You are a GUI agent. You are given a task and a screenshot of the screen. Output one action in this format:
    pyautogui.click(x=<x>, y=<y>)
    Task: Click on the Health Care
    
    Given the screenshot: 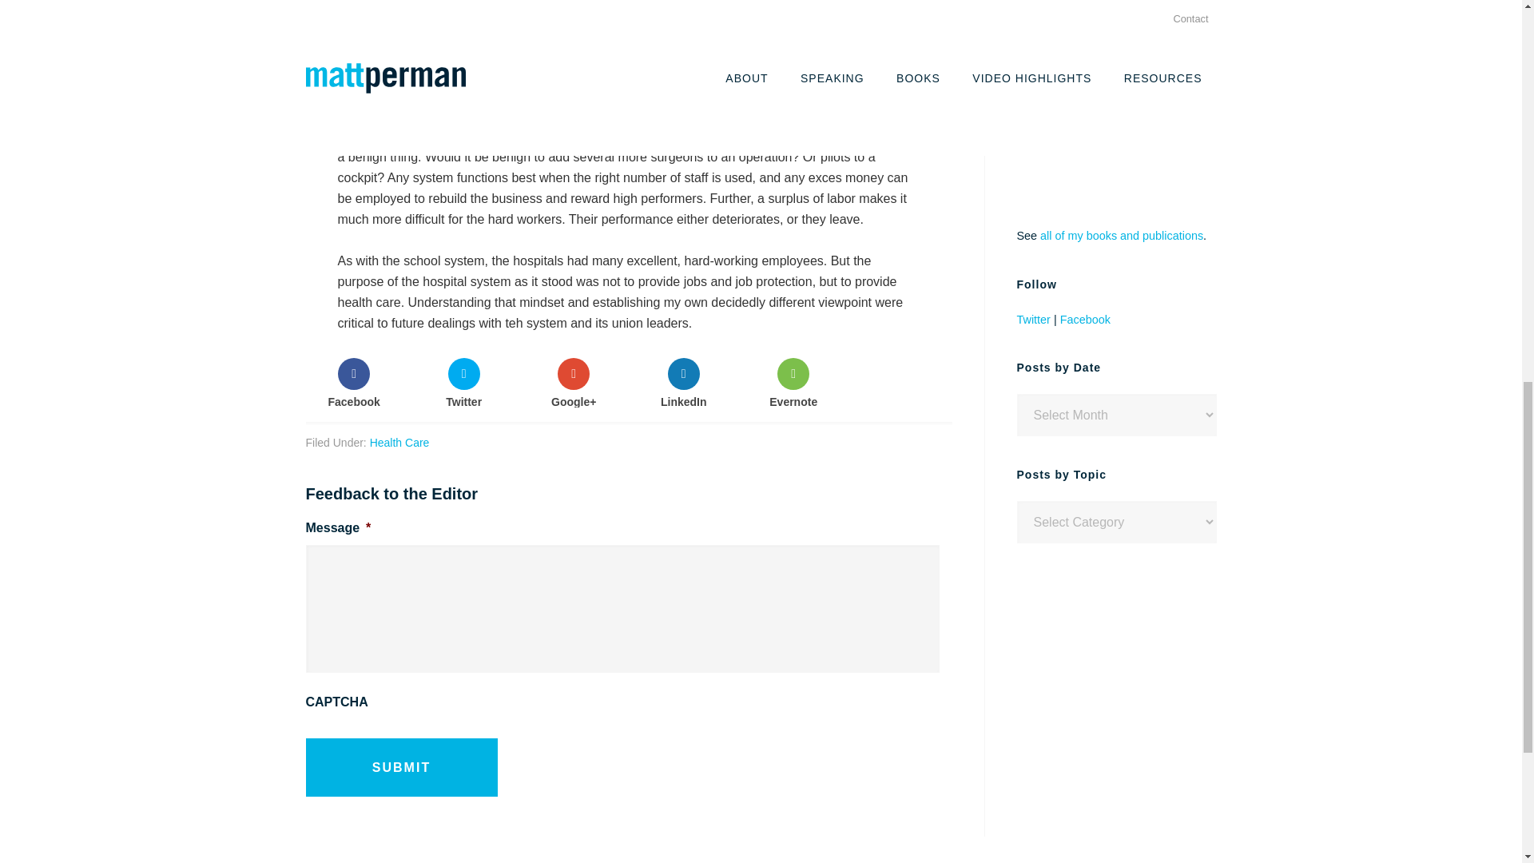 What is the action you would take?
    pyautogui.click(x=399, y=443)
    